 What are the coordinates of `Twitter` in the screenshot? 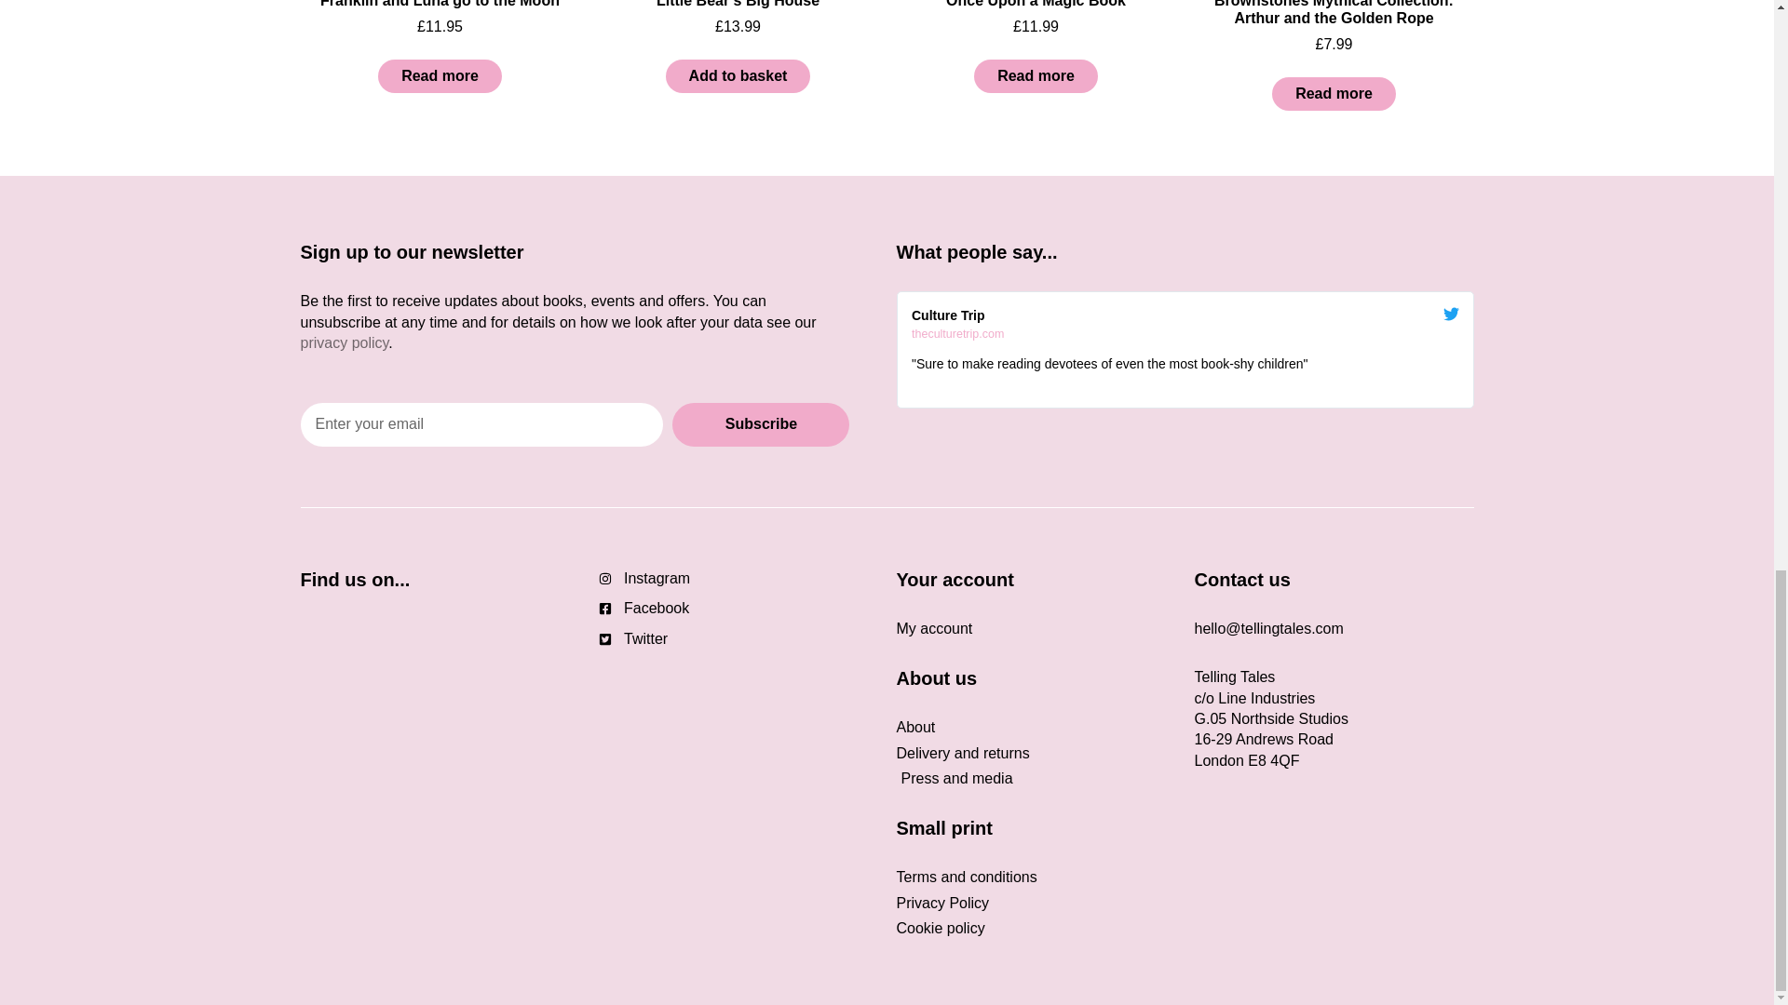 It's located at (738, 638).